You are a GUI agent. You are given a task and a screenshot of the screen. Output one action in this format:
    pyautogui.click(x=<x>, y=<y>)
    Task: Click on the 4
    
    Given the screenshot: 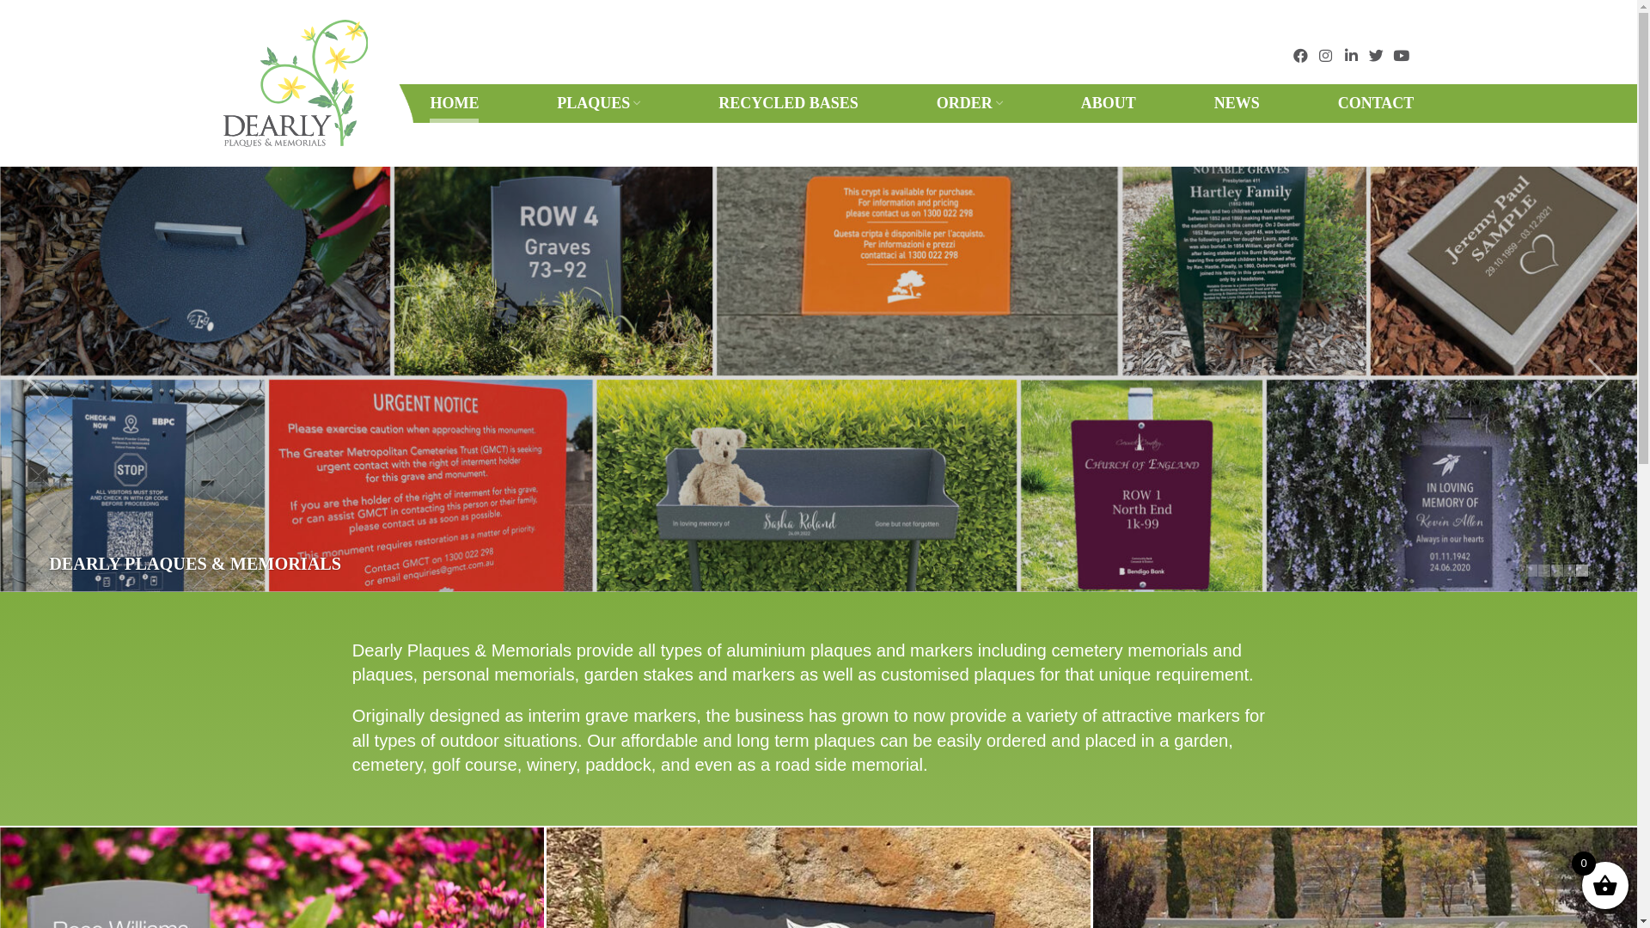 What is the action you would take?
    pyautogui.click(x=1570, y=571)
    